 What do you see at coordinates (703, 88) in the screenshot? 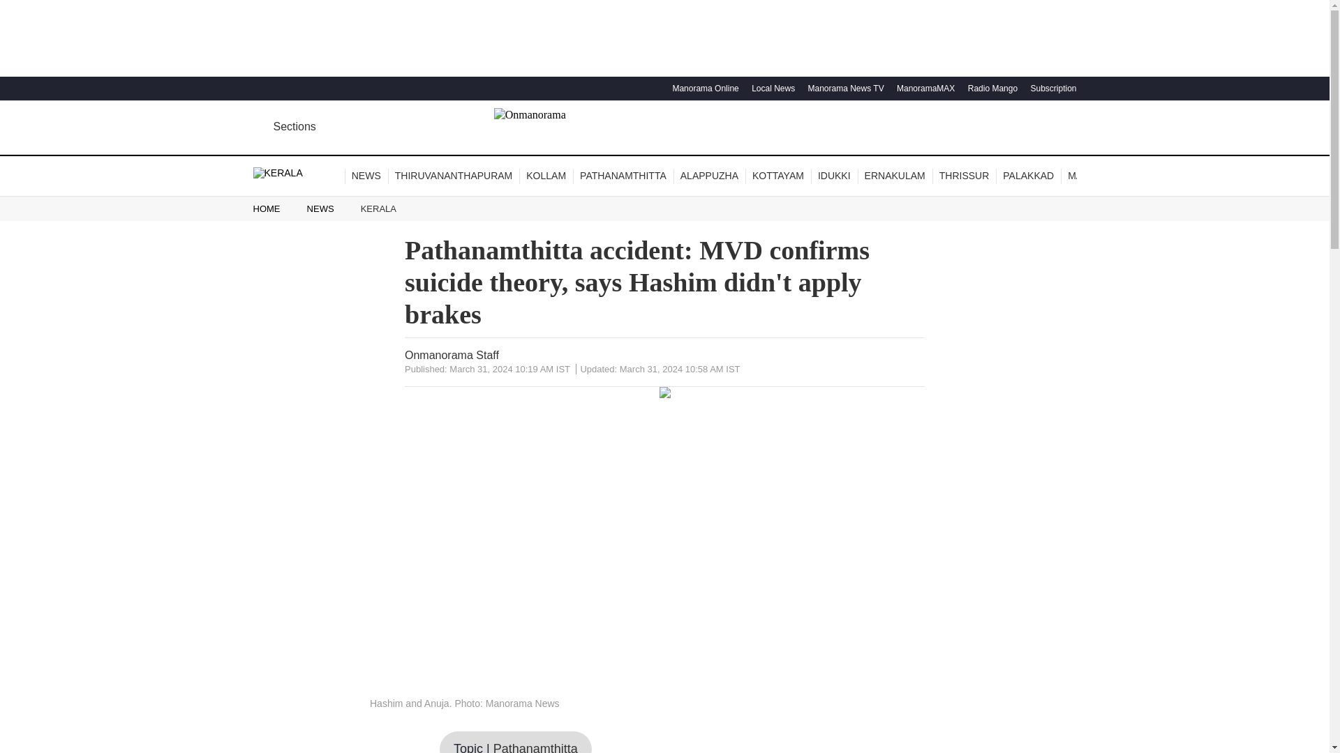
I see `Manorama Online` at bounding box center [703, 88].